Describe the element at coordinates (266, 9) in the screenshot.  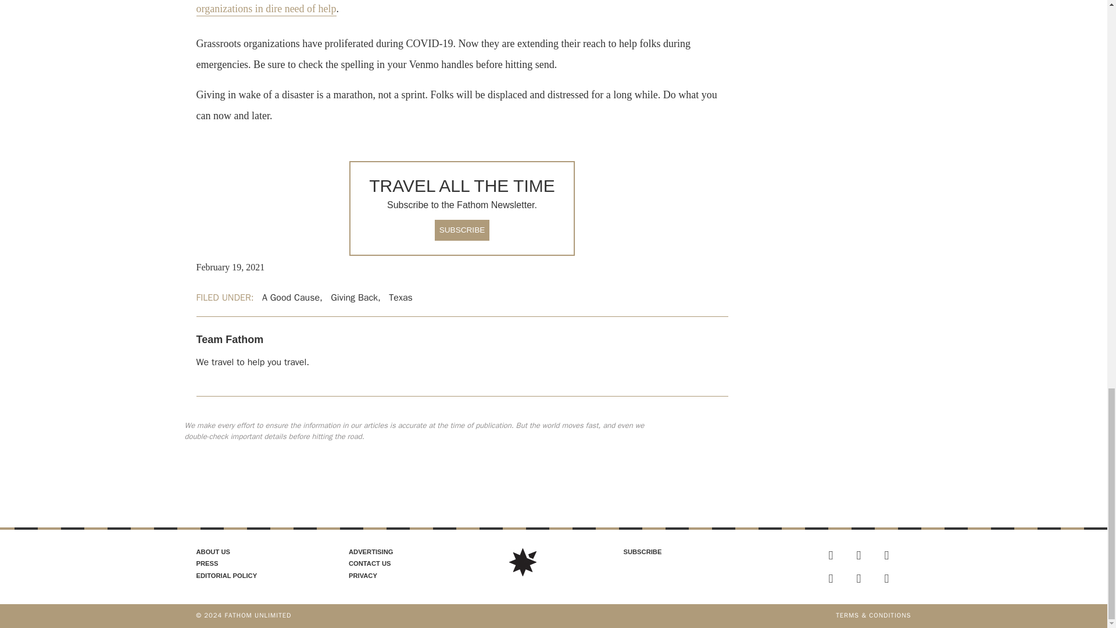
I see `organizations in dire need of help` at that location.